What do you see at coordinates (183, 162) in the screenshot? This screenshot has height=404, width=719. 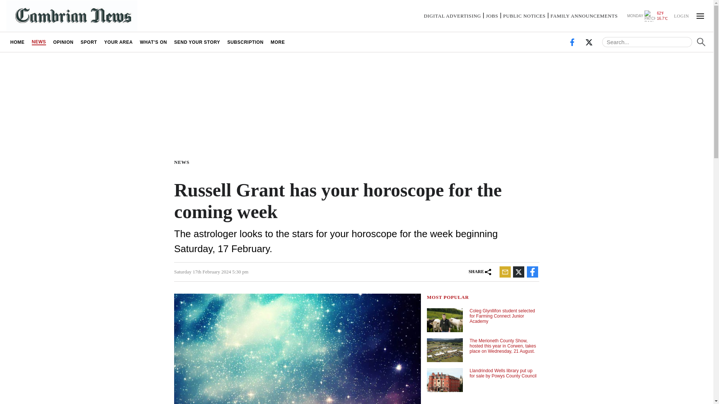 I see `NEWS` at bounding box center [183, 162].